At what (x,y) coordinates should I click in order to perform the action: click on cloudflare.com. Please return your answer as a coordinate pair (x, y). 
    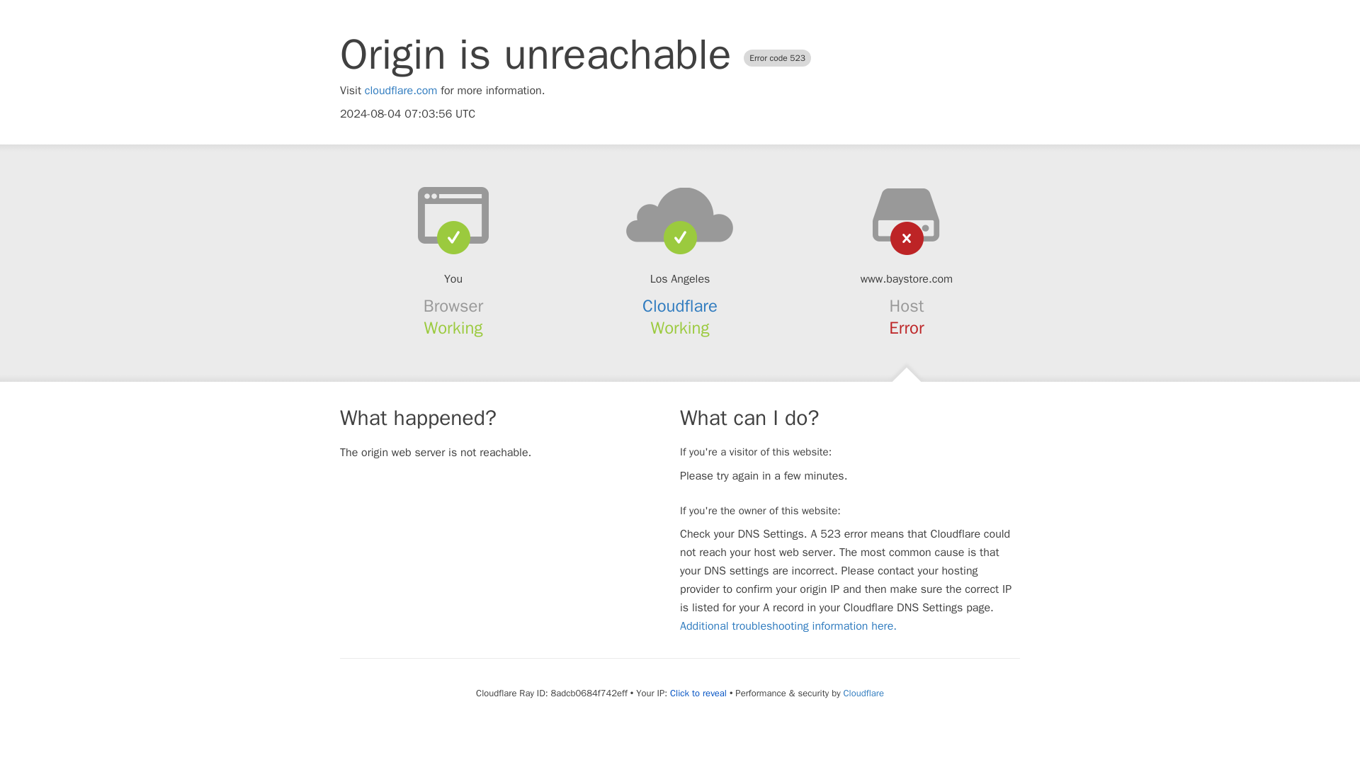
    Looking at the image, I should click on (401, 91).